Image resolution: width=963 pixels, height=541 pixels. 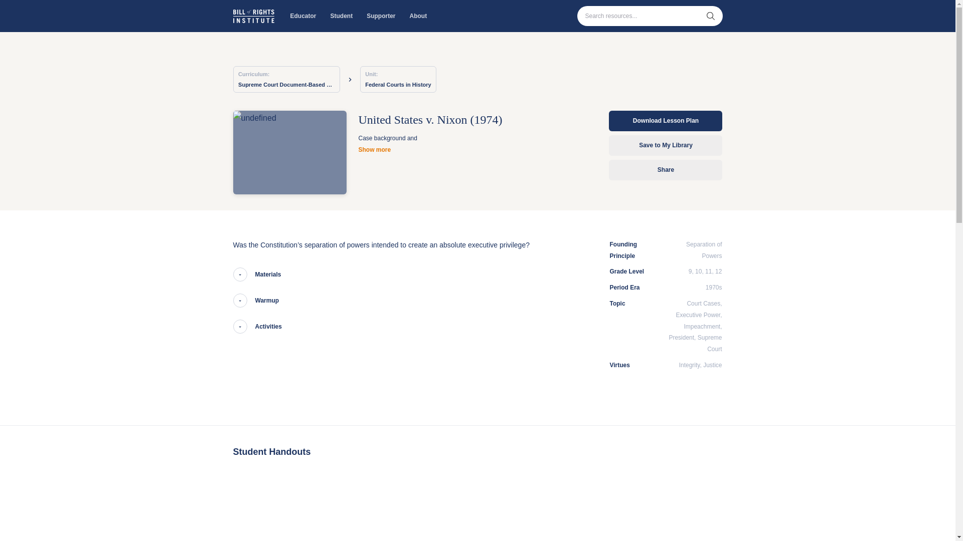 I want to click on Submit Search Query., so click(x=710, y=16).